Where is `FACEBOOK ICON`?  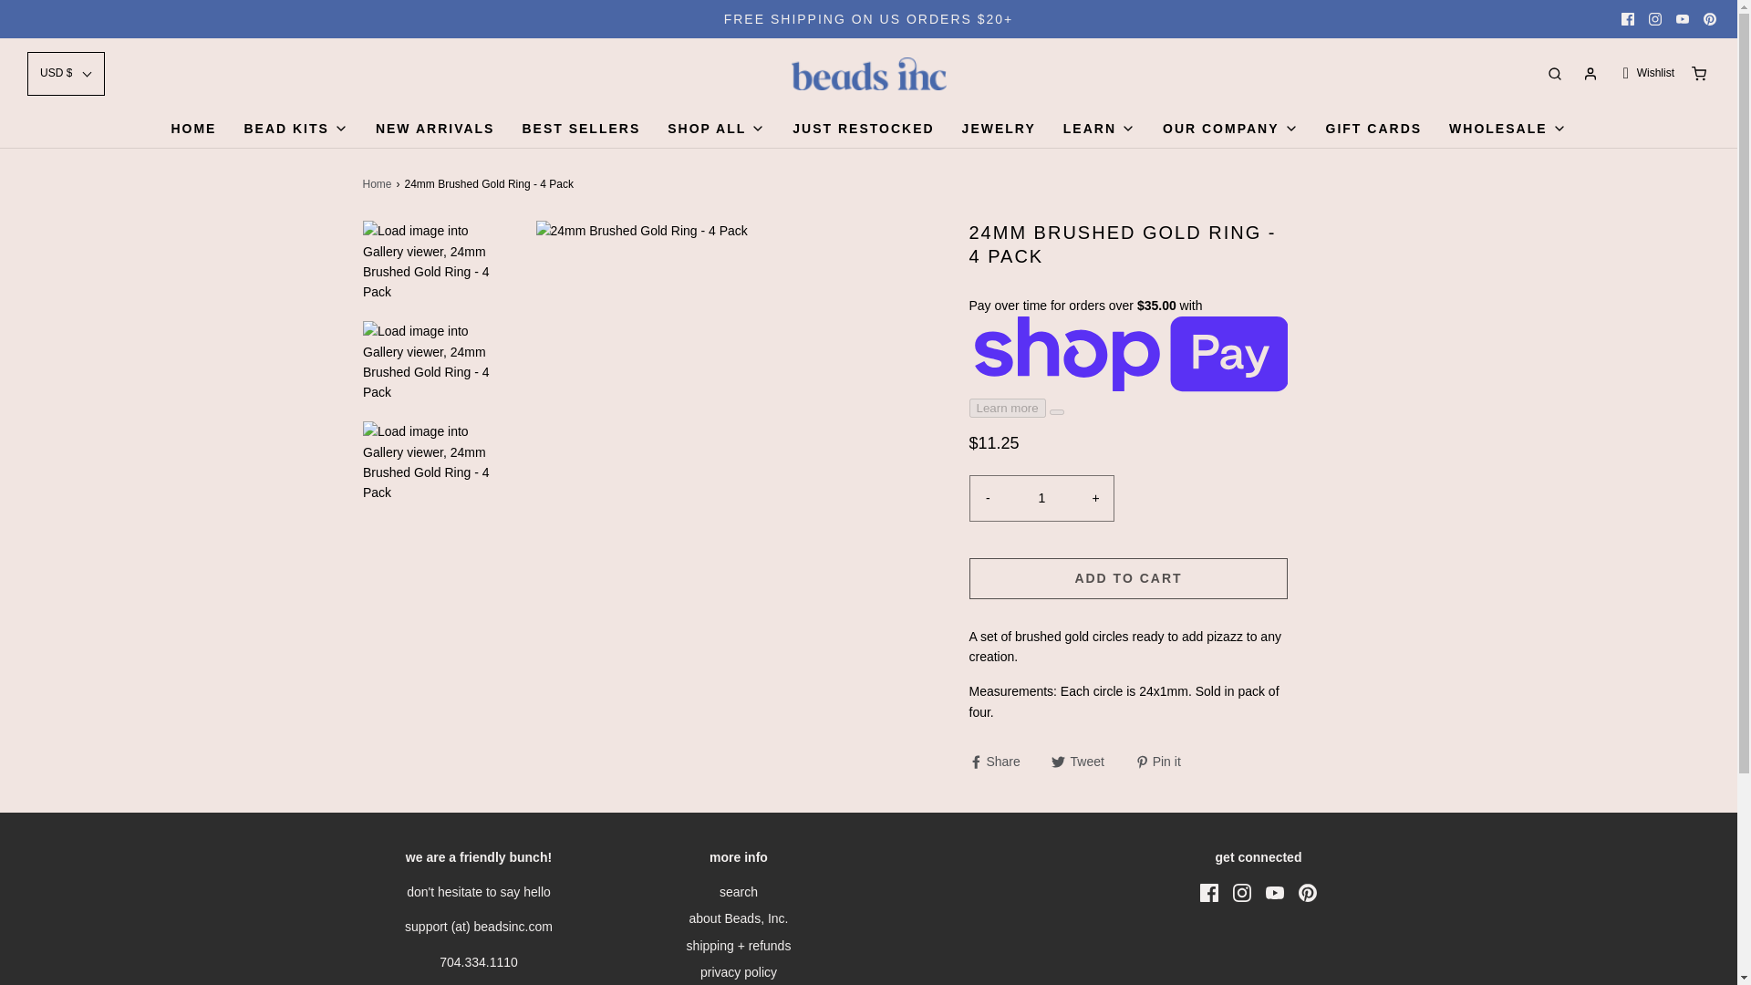 FACEBOOK ICON is located at coordinates (1627, 19).